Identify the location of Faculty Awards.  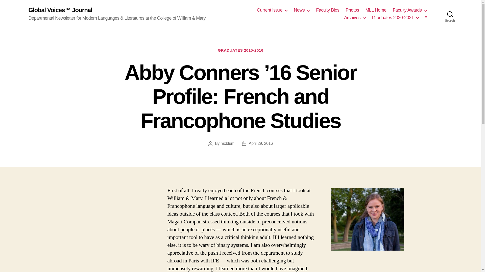
(410, 10).